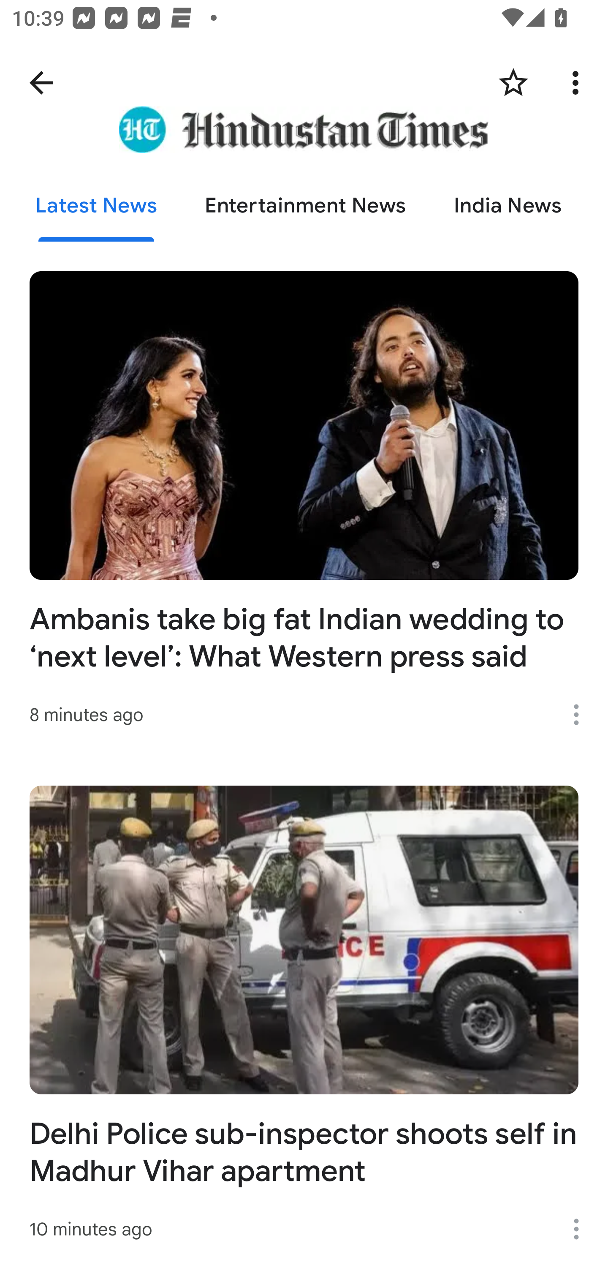  What do you see at coordinates (582, 715) in the screenshot?
I see `More options` at bounding box center [582, 715].